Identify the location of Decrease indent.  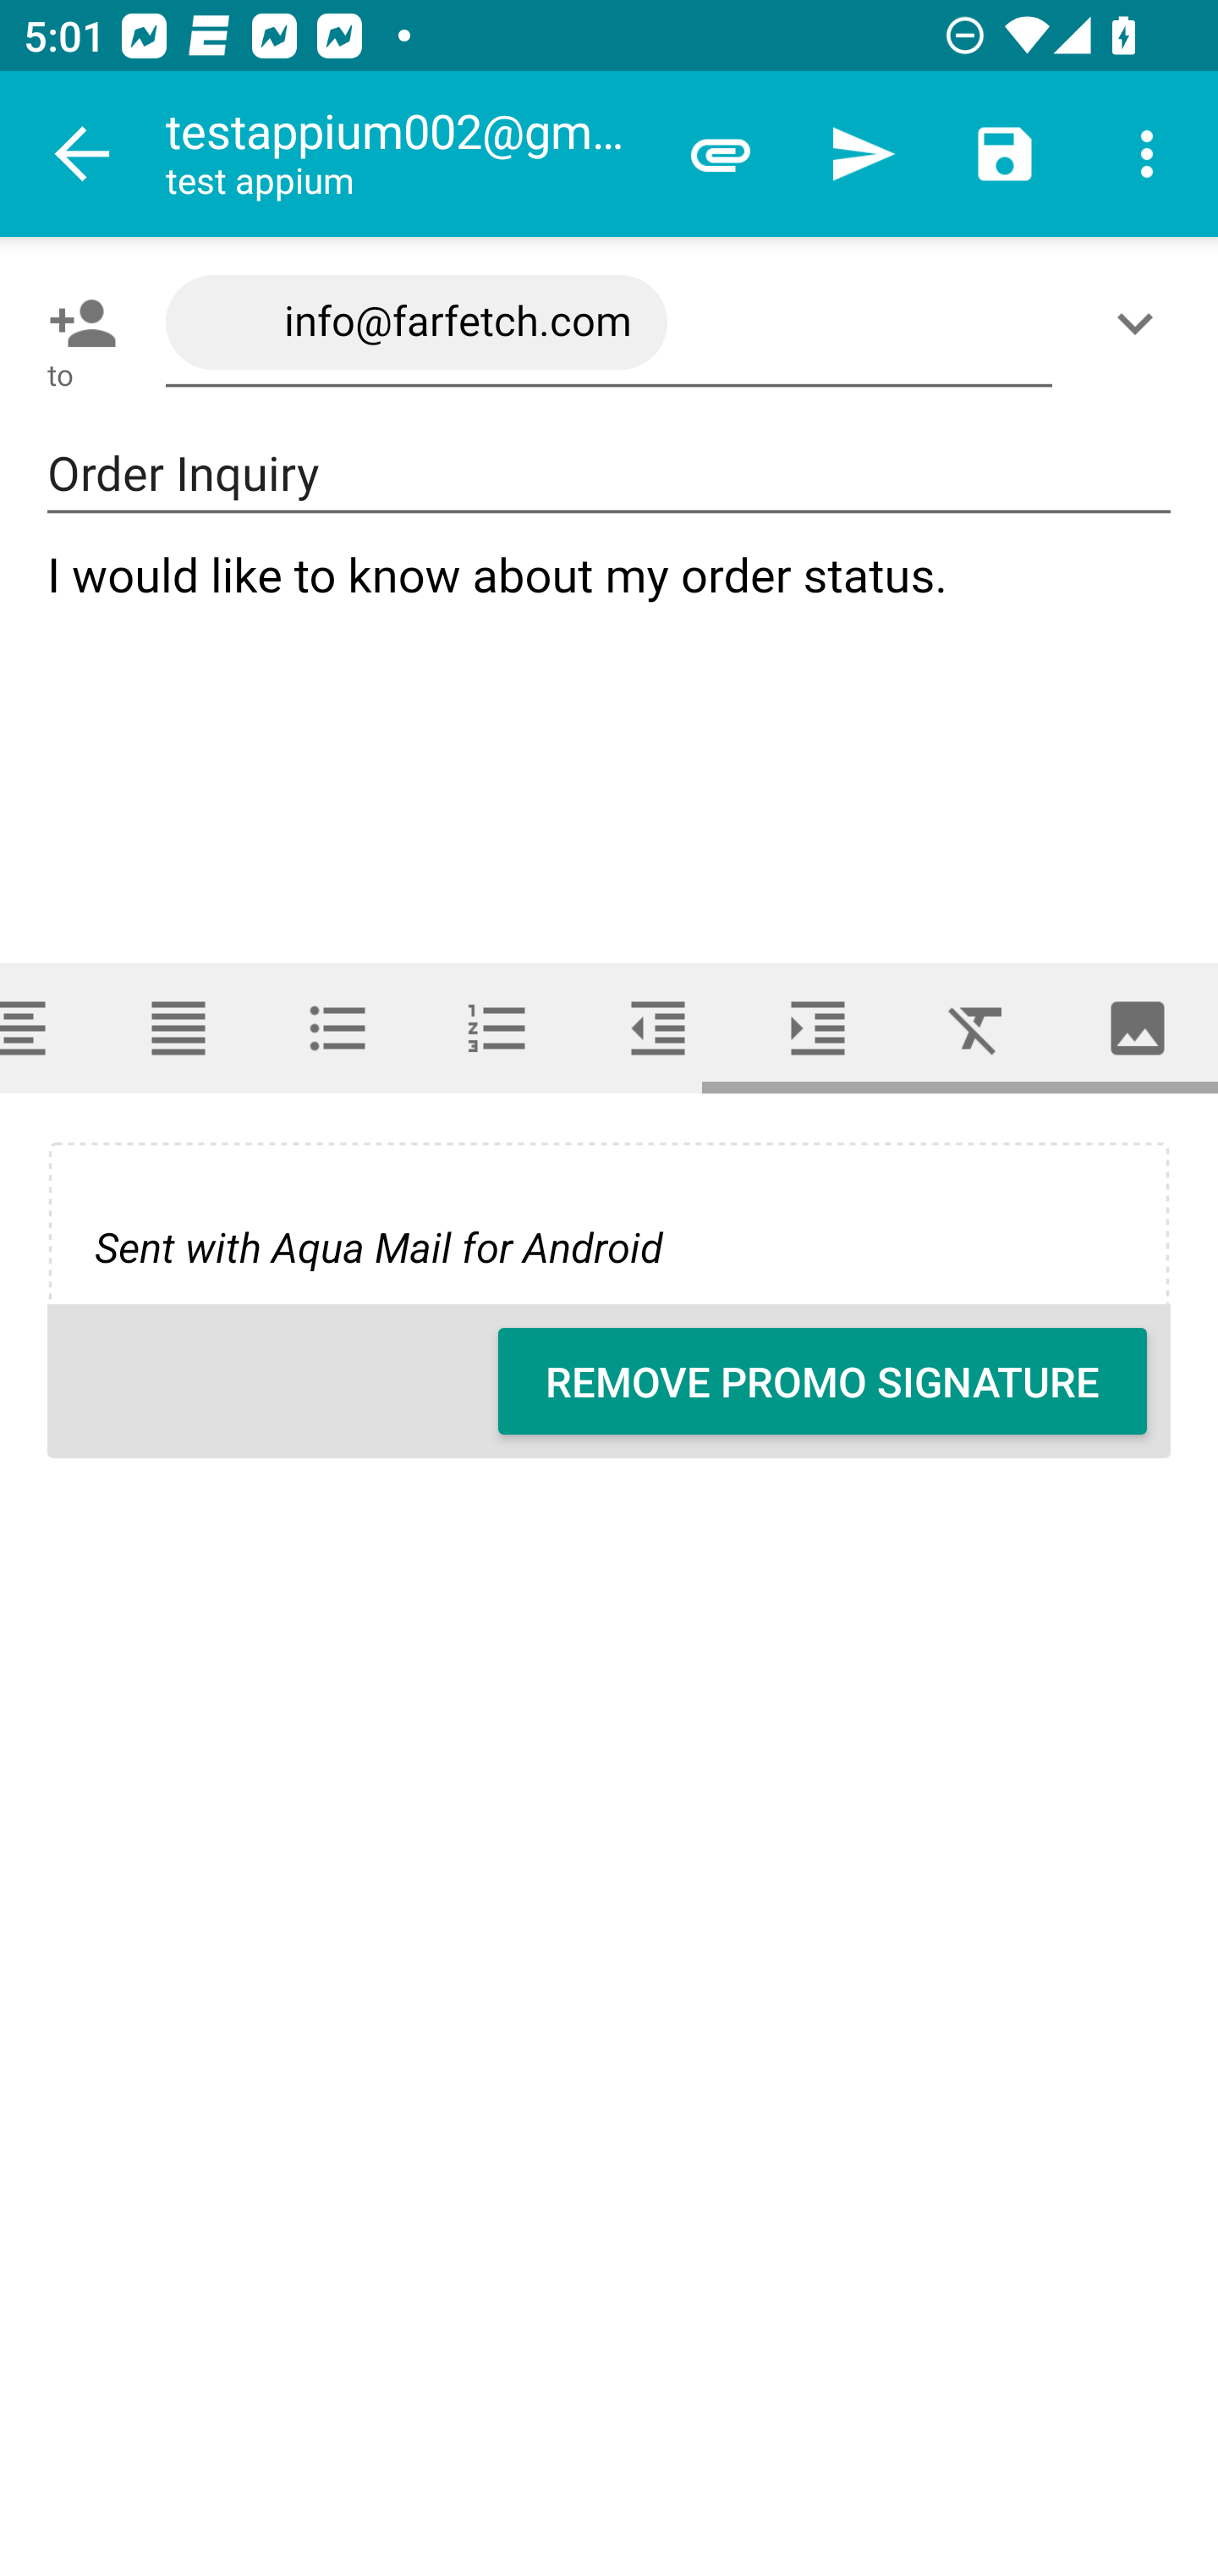
(658, 1028).